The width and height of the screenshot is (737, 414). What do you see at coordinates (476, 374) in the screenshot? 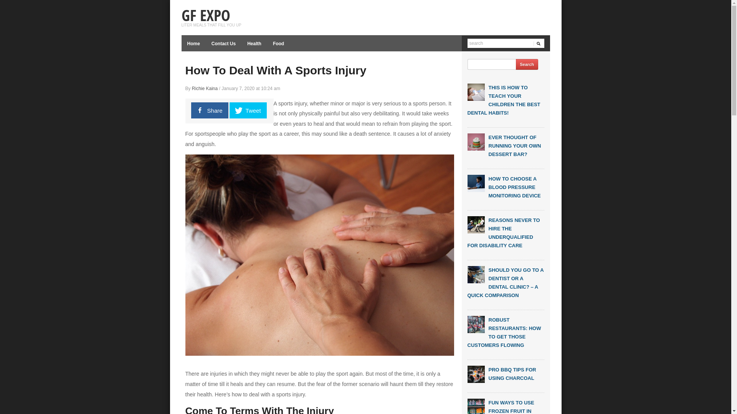
I see `Pro BBQ Tips for Using Charcoal` at bounding box center [476, 374].